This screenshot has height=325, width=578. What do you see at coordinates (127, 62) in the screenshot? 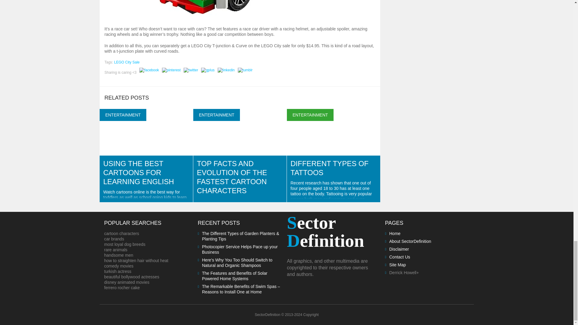
I see `LEGO City Sale` at bounding box center [127, 62].